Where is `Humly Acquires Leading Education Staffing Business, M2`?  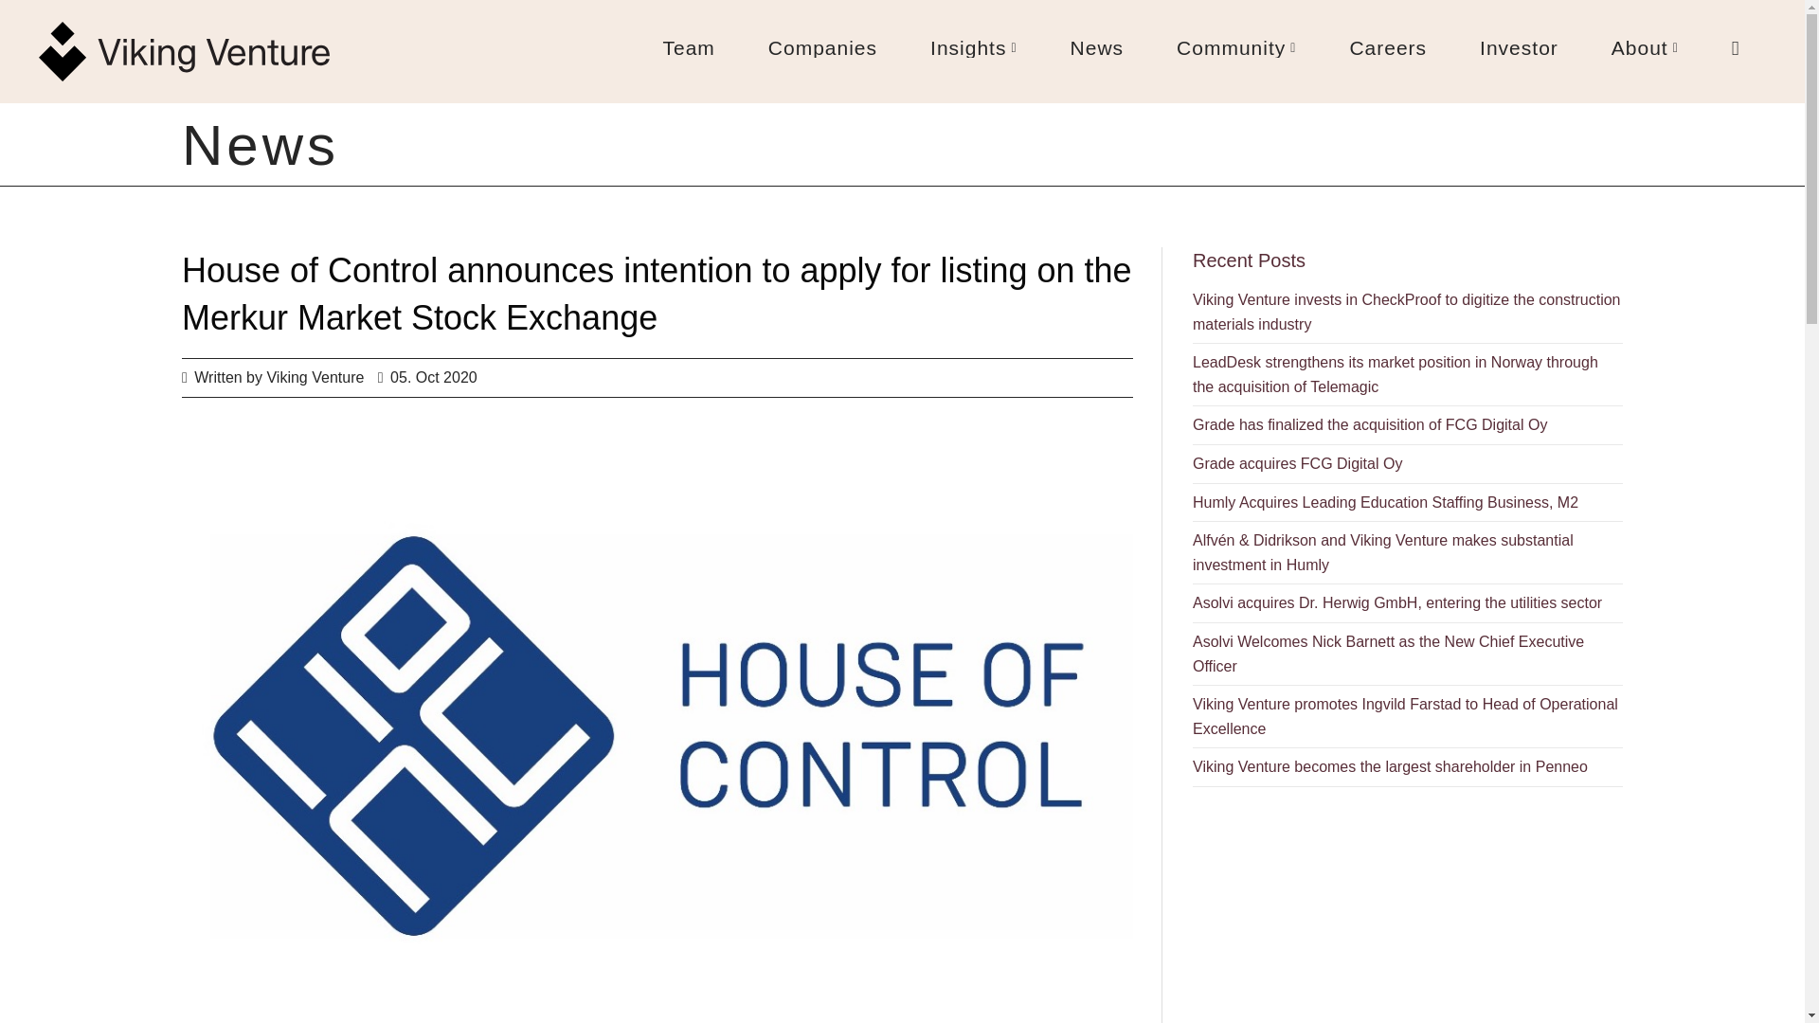 Humly Acquires Leading Education Staffing Business, M2 is located at coordinates (1408, 502).